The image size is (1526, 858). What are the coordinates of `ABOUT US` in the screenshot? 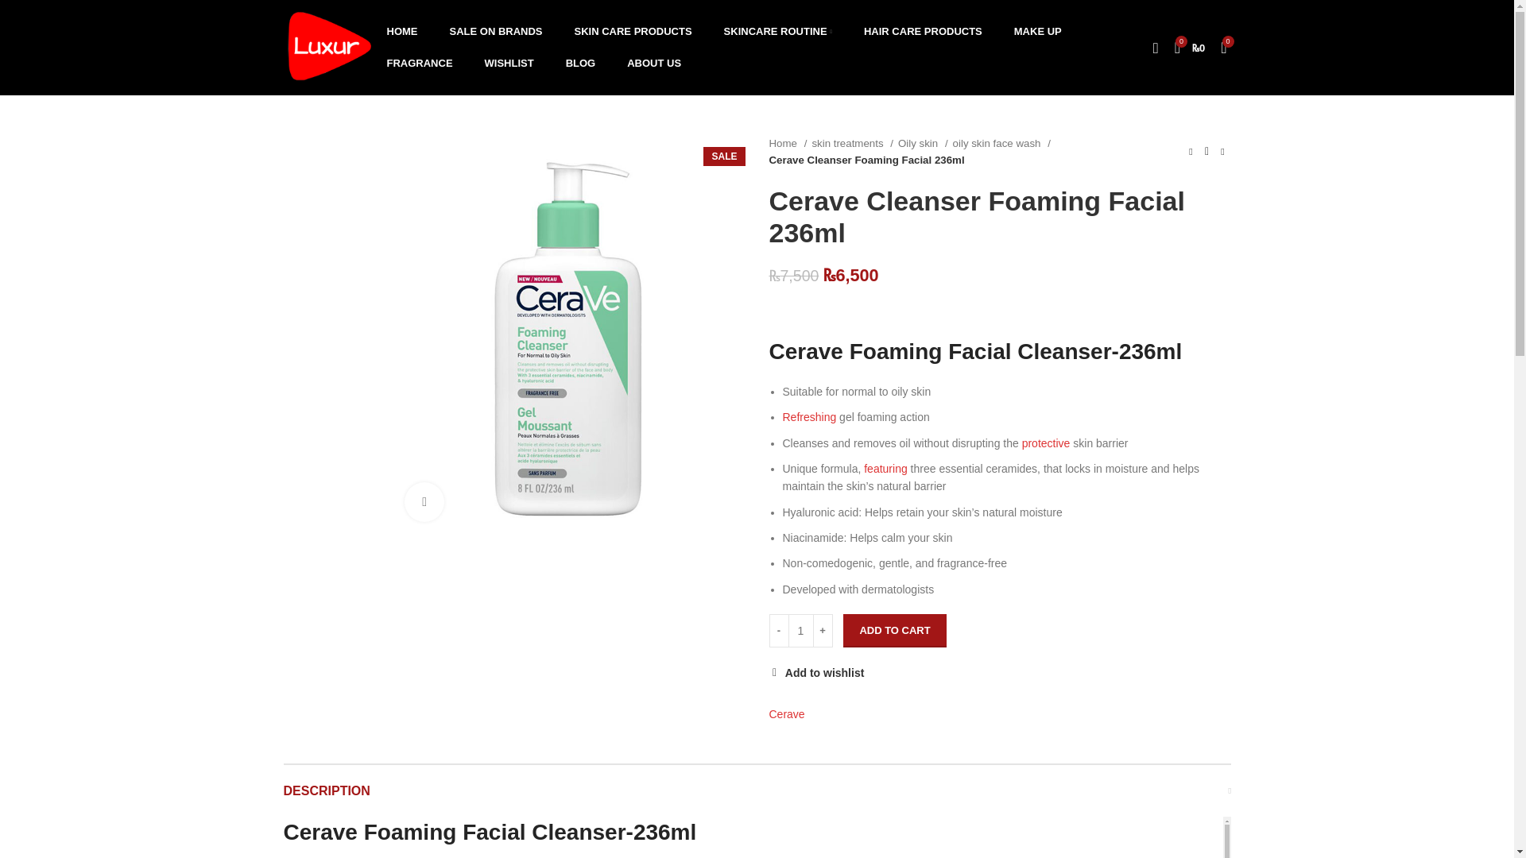 It's located at (654, 64).